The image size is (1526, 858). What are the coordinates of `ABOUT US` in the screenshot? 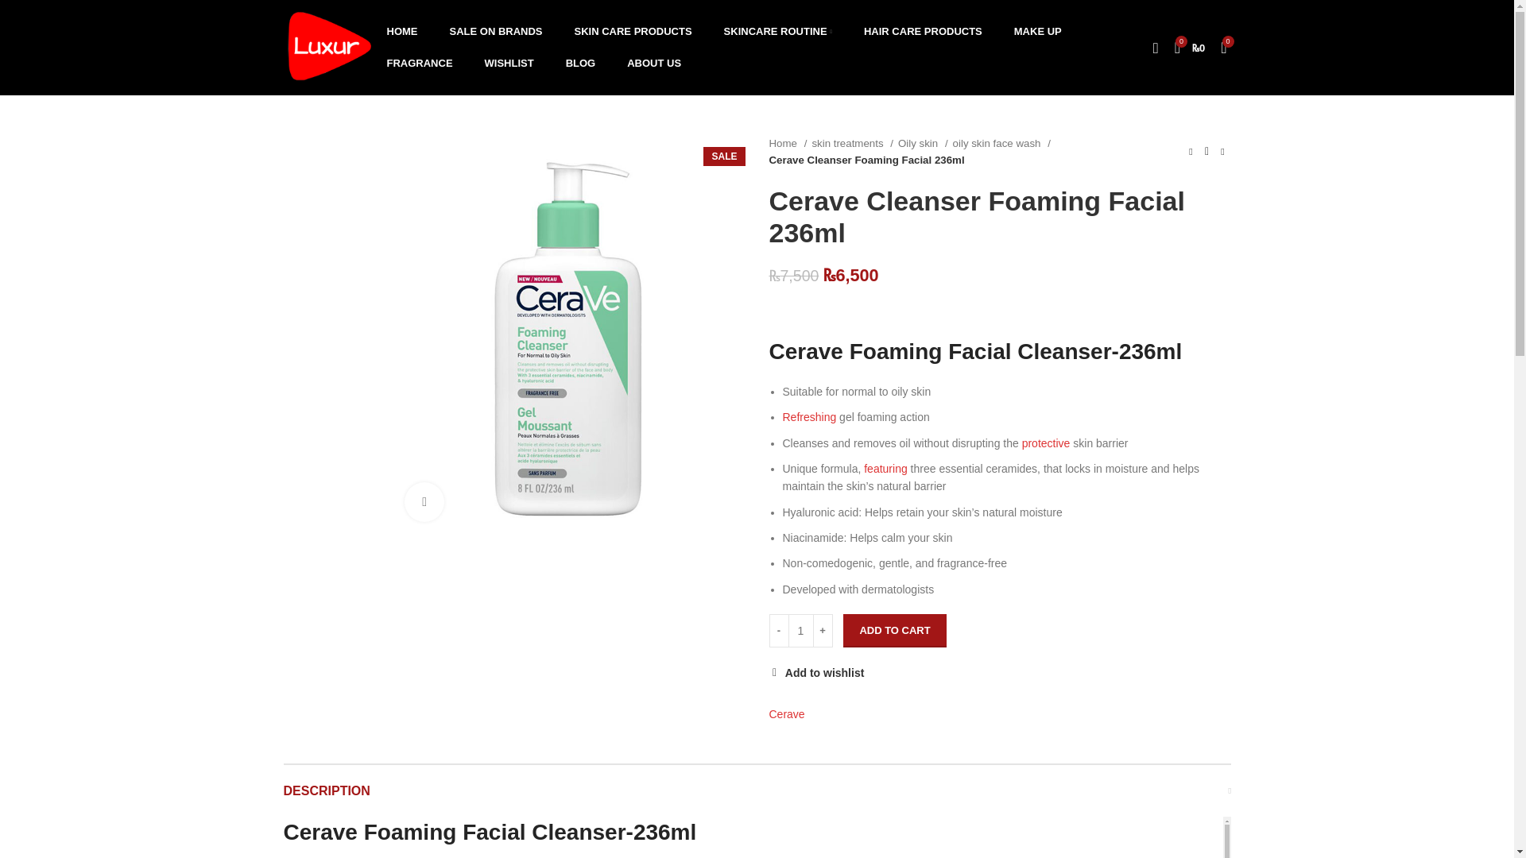 It's located at (654, 64).